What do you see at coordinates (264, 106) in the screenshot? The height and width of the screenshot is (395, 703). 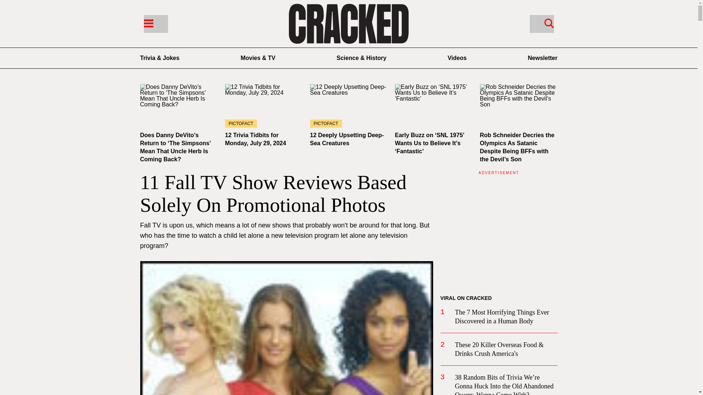 I see `12 Trivia Tidbits for Monday, July 29, 2024` at bounding box center [264, 106].